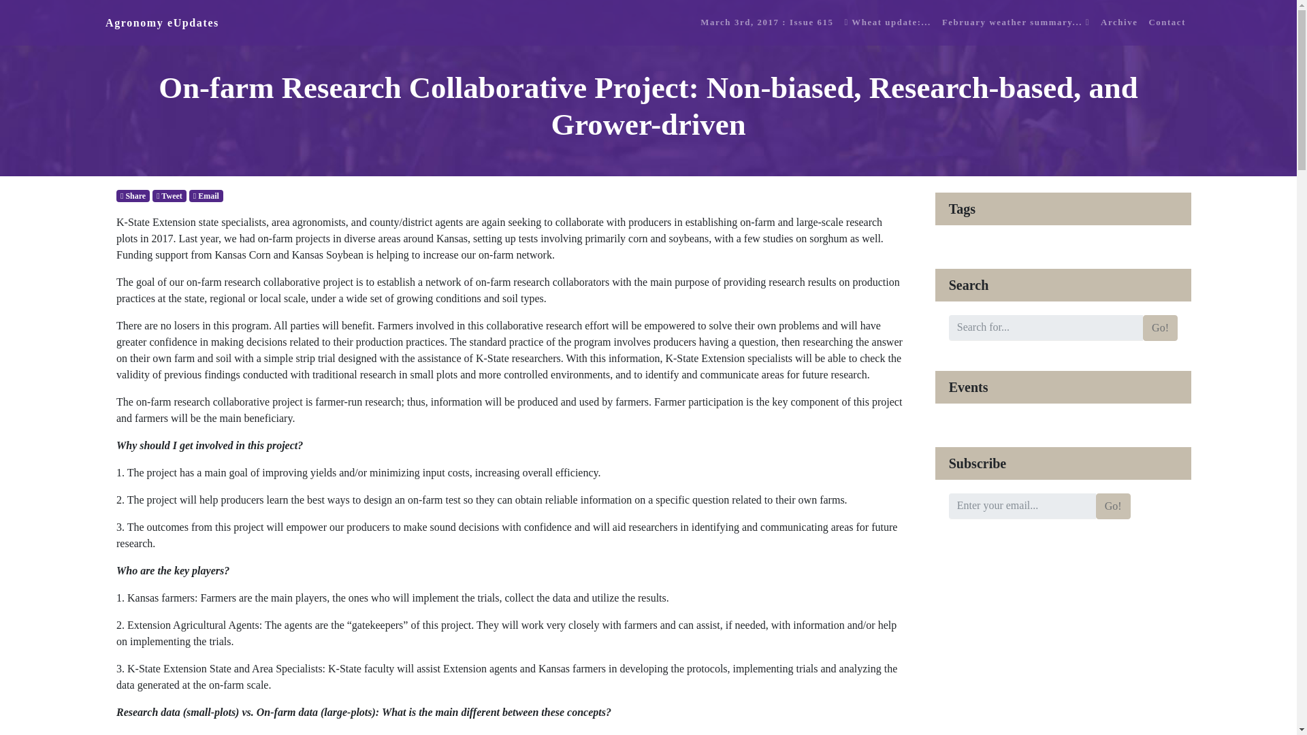 The height and width of the screenshot is (735, 1307). Describe the element at coordinates (1160, 327) in the screenshot. I see `Go!` at that location.